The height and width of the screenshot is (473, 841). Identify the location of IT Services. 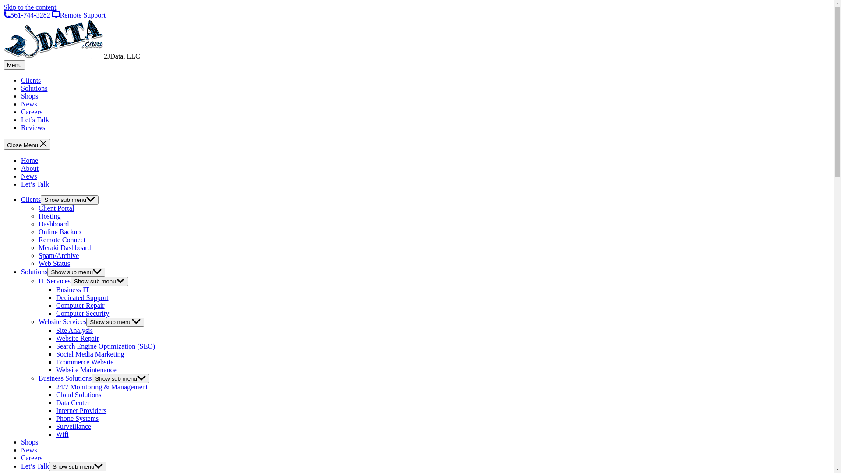
(54, 281).